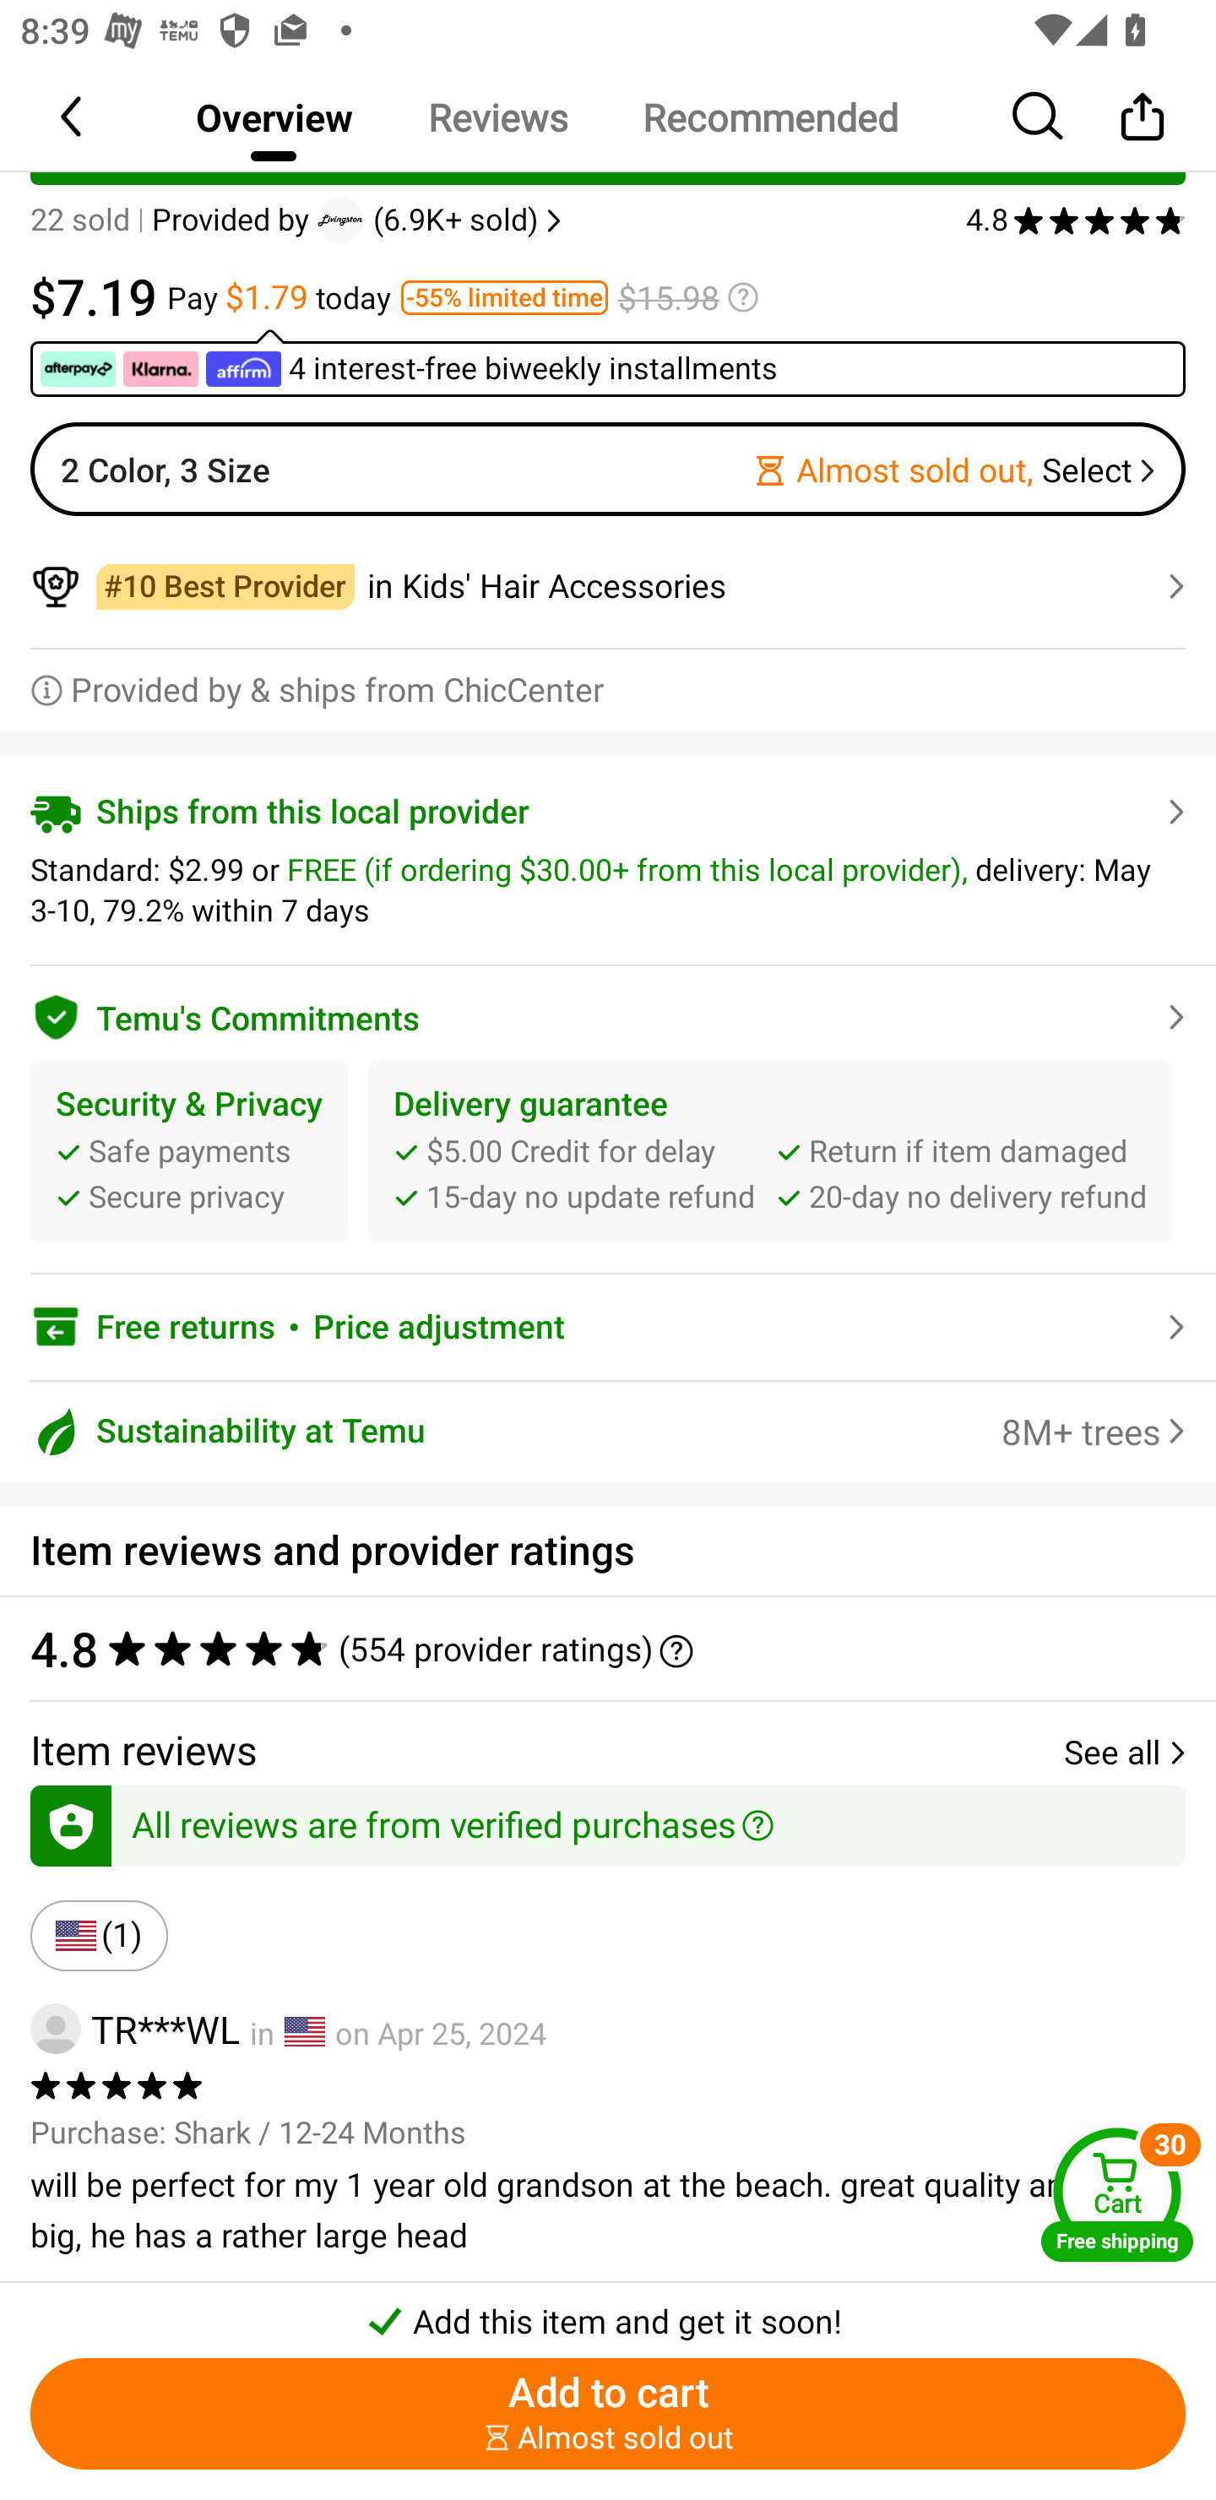  What do you see at coordinates (769, 117) in the screenshot?
I see `Recommended` at bounding box center [769, 117].